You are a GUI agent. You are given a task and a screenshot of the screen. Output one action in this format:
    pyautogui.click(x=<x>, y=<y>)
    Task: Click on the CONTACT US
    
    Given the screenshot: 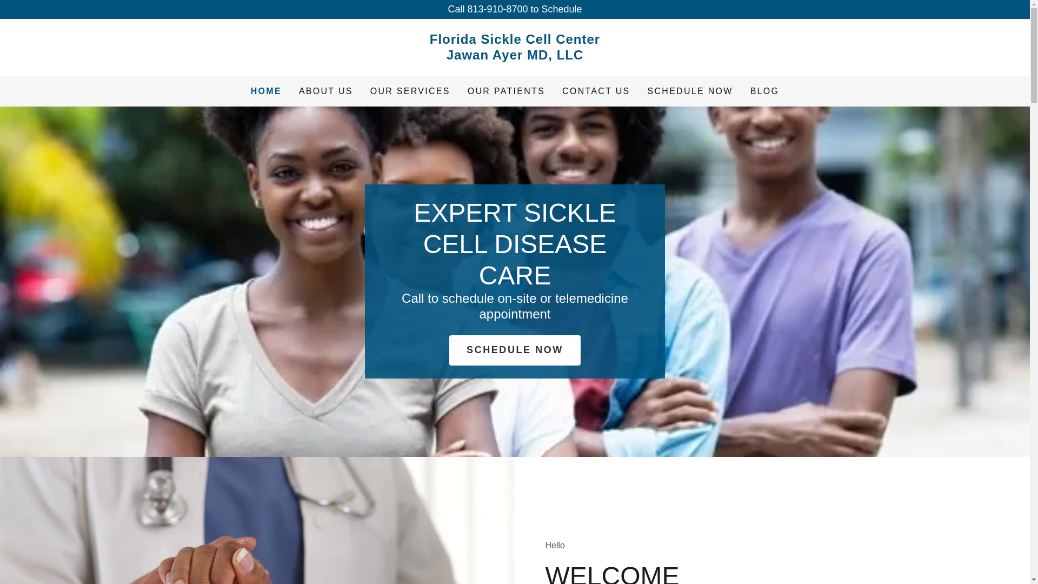 What is the action you would take?
    pyautogui.click(x=596, y=91)
    